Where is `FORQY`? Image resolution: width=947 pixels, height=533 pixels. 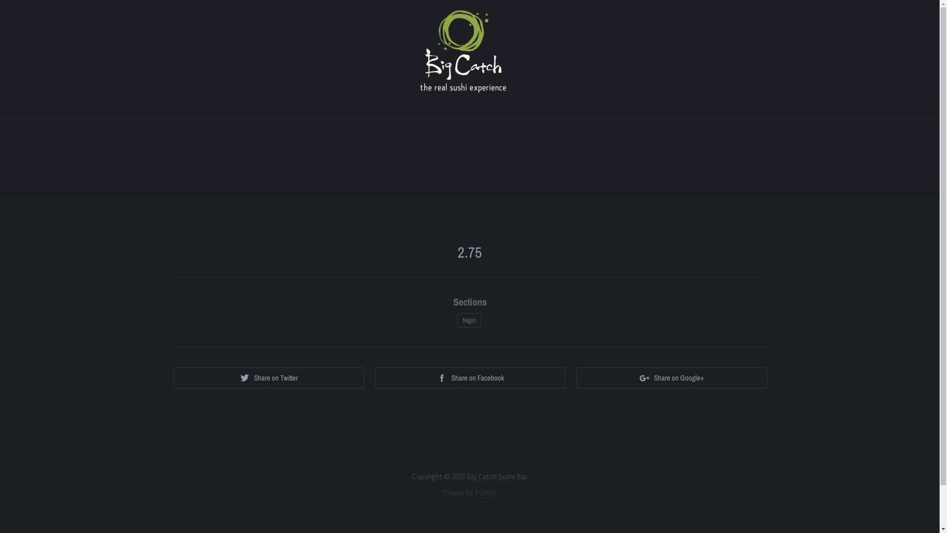 FORQY is located at coordinates (486, 493).